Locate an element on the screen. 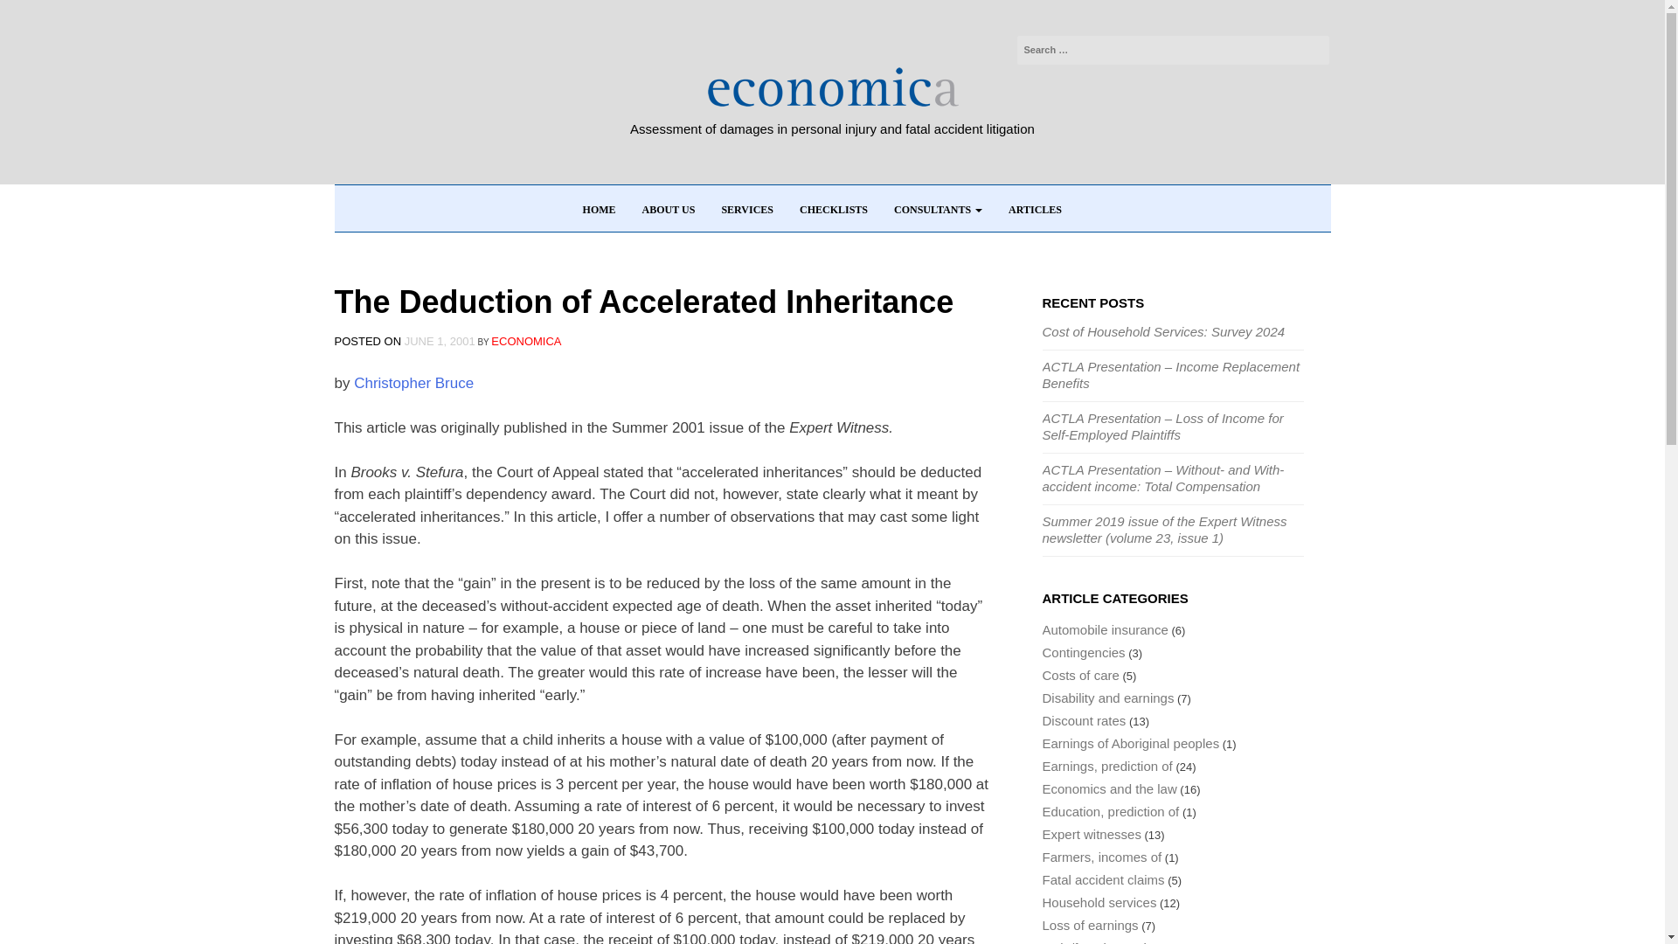  Articles is located at coordinates (1035, 209).